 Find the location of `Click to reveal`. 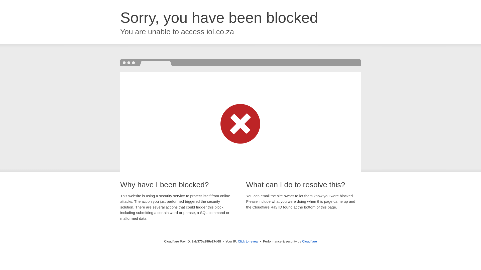

Click to reveal is located at coordinates (248, 241).